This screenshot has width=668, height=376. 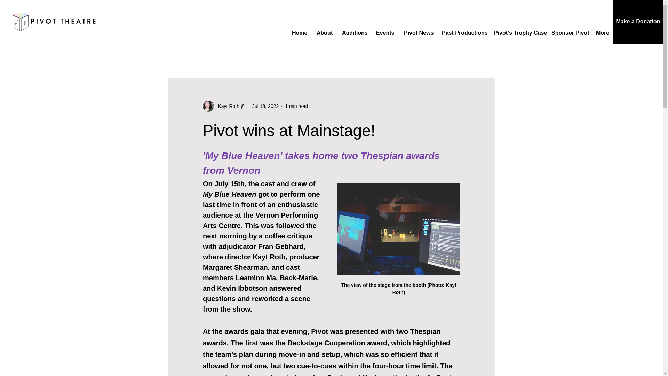 What do you see at coordinates (296, 106) in the screenshot?
I see `1 min read` at bounding box center [296, 106].